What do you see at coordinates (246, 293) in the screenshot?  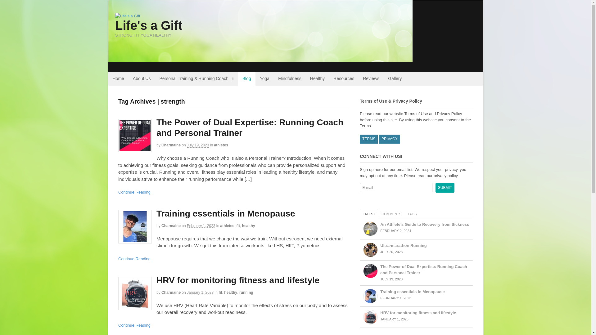 I see `running` at bounding box center [246, 293].